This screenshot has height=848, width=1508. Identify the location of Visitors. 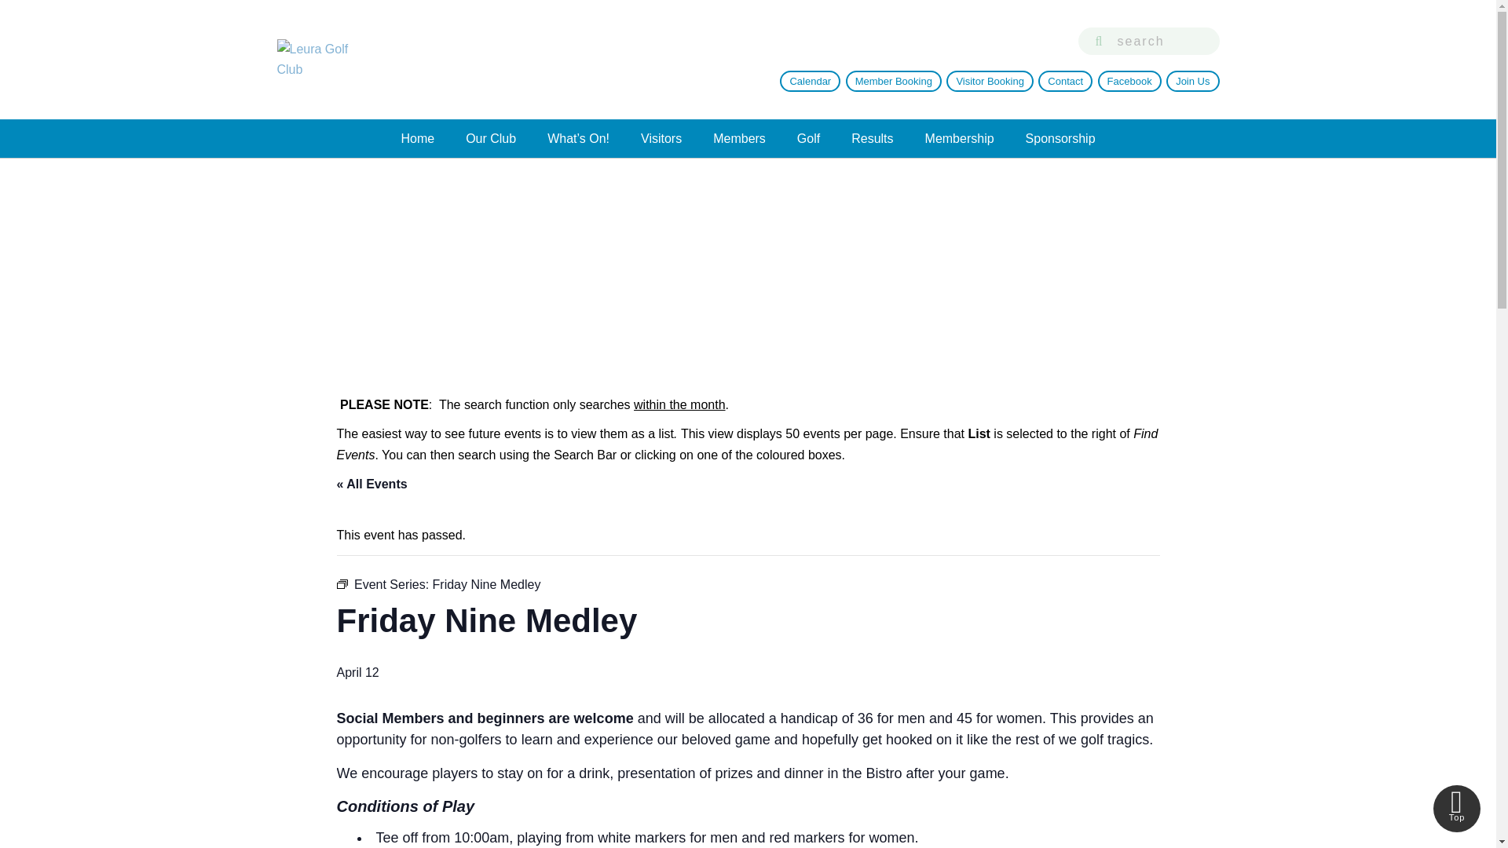
(661, 138).